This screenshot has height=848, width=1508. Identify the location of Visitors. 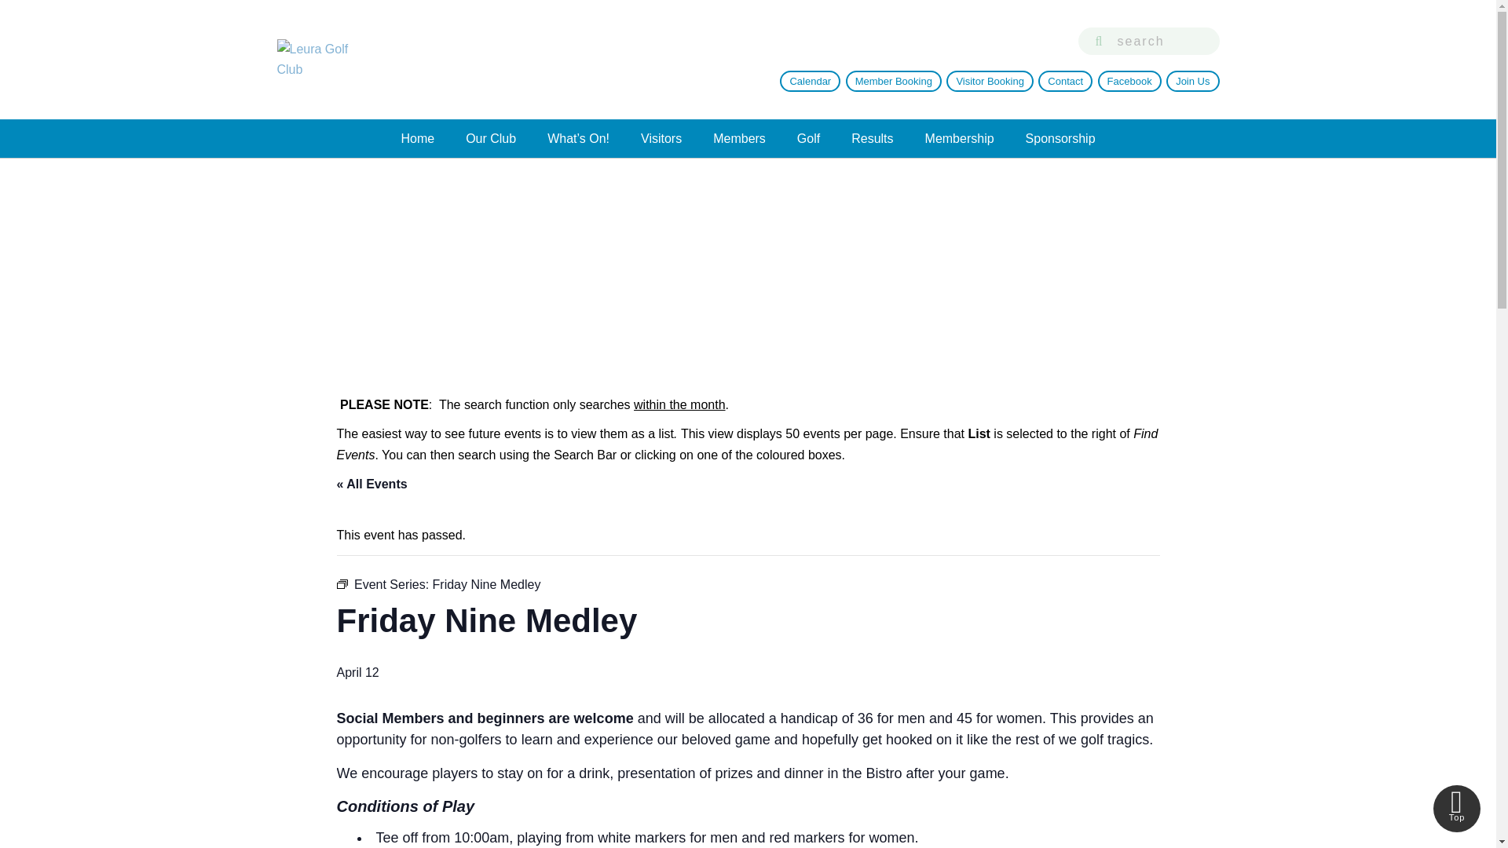
(661, 138).